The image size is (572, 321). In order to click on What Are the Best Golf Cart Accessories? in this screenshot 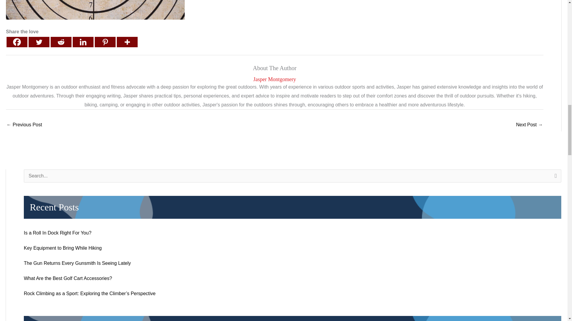, I will do `click(68, 278)`.